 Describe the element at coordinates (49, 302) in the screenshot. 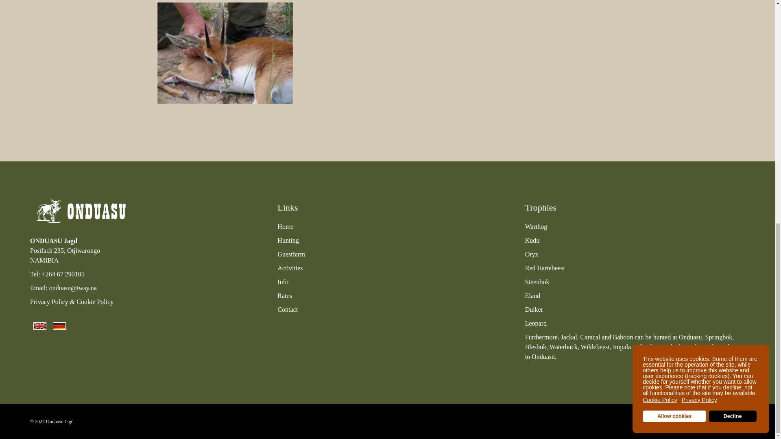

I see `Privacy Policy` at that location.